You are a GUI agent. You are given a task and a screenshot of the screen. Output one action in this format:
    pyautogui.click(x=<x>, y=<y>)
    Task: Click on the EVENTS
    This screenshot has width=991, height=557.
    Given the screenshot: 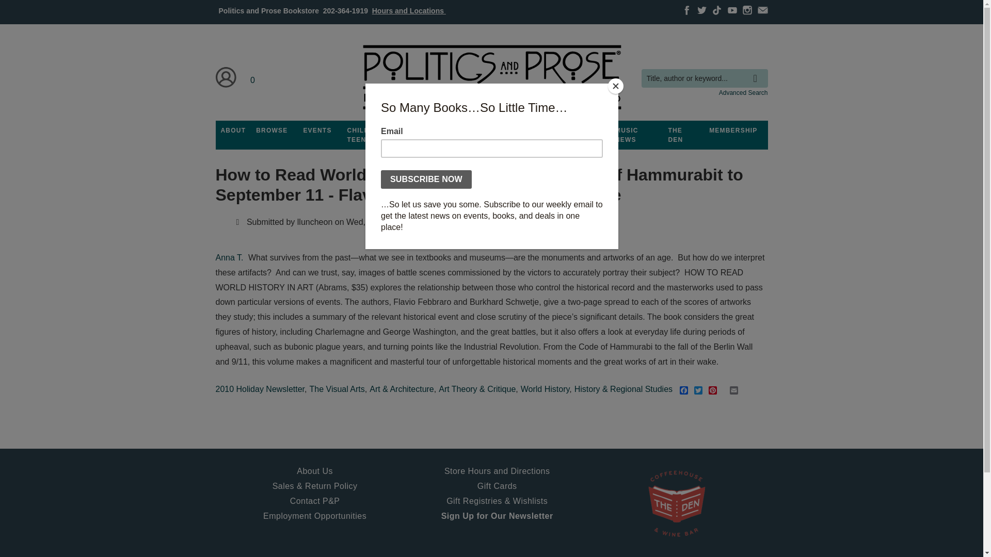 What is the action you would take?
    pyautogui.click(x=317, y=130)
    